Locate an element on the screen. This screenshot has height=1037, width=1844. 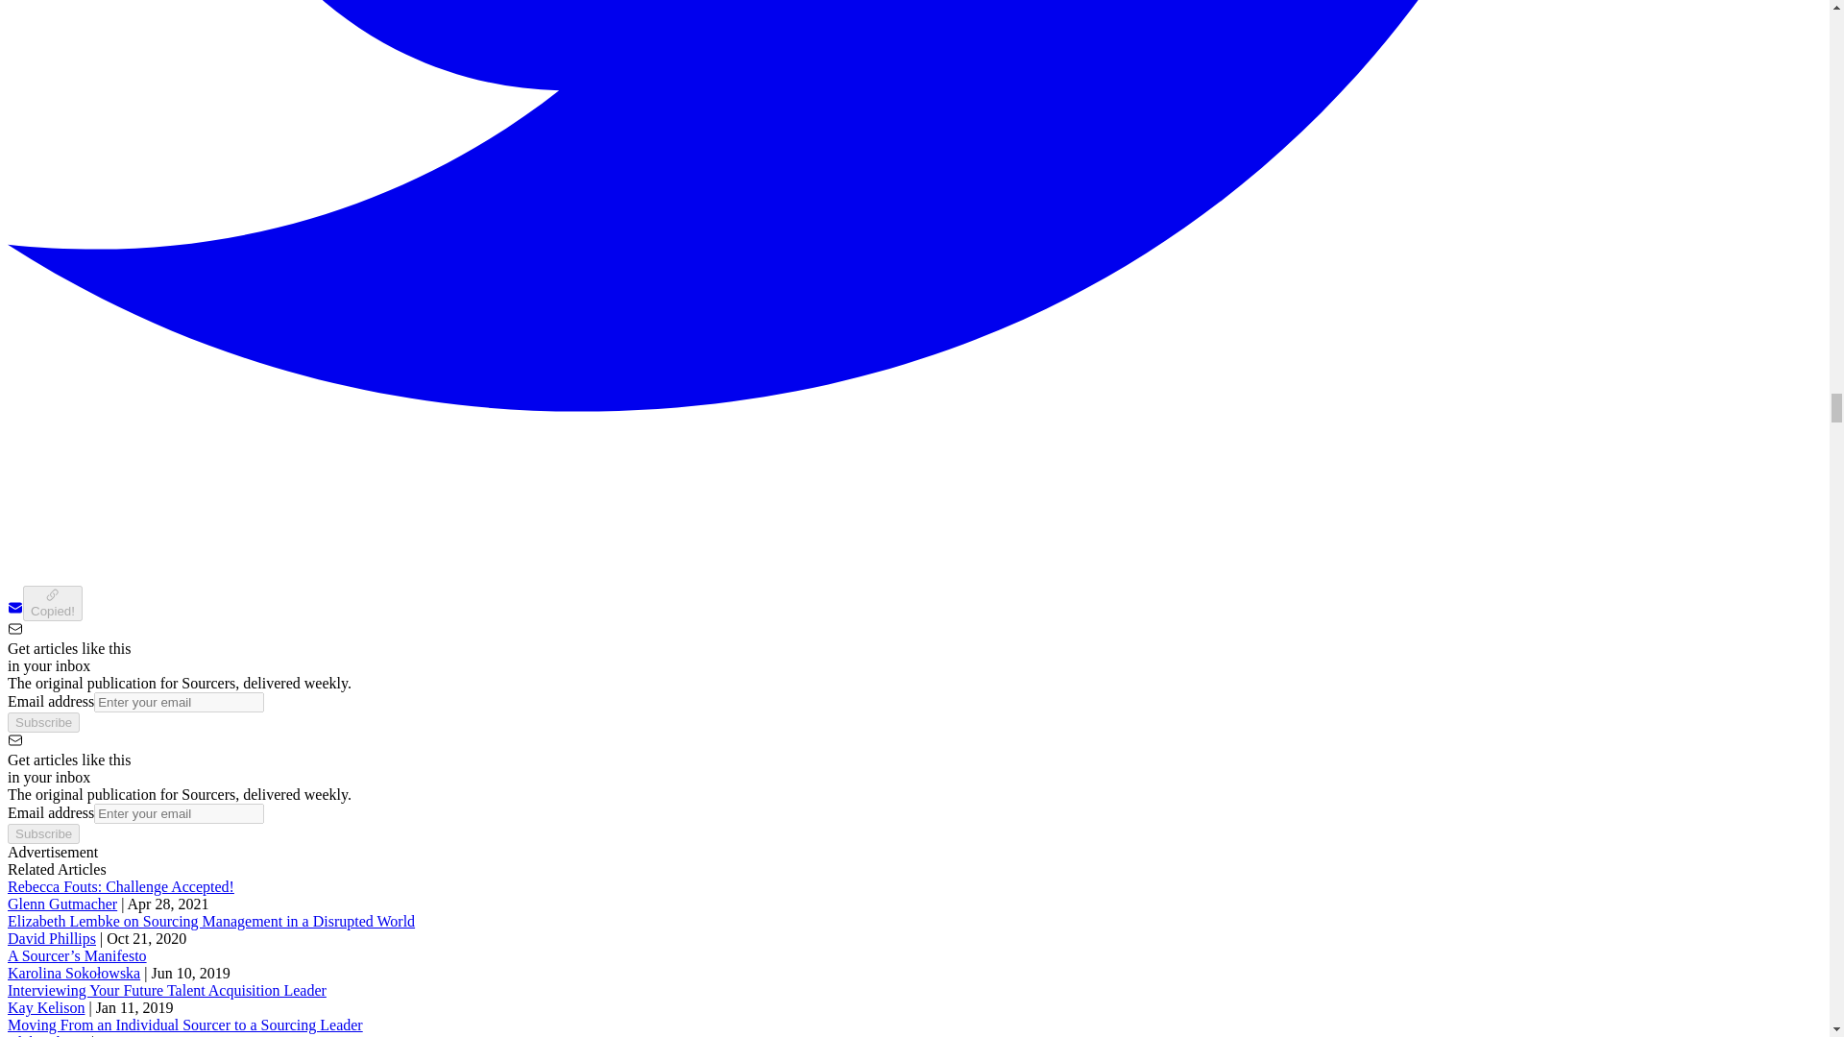
Copied! is located at coordinates (52, 603).